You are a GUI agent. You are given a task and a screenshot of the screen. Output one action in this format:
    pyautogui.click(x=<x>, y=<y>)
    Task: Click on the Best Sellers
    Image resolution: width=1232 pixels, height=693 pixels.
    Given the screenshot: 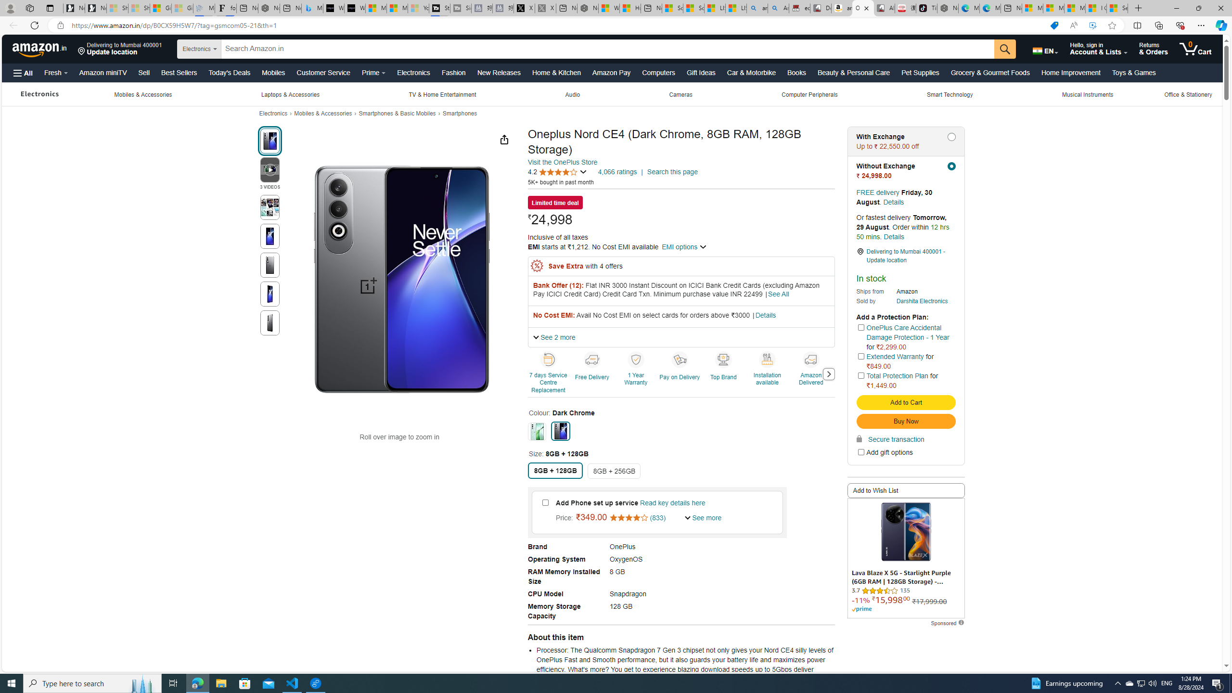 What is the action you would take?
    pyautogui.click(x=179, y=72)
    